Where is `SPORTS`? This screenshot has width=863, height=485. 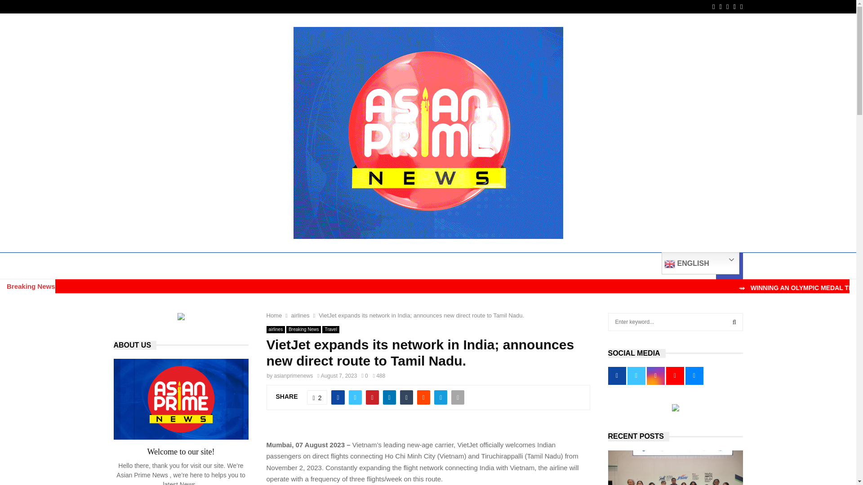
SPORTS is located at coordinates (435, 266).